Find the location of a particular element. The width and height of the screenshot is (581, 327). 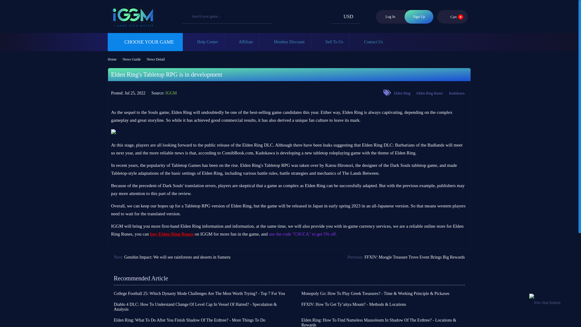

Kadokawa is located at coordinates (457, 93).